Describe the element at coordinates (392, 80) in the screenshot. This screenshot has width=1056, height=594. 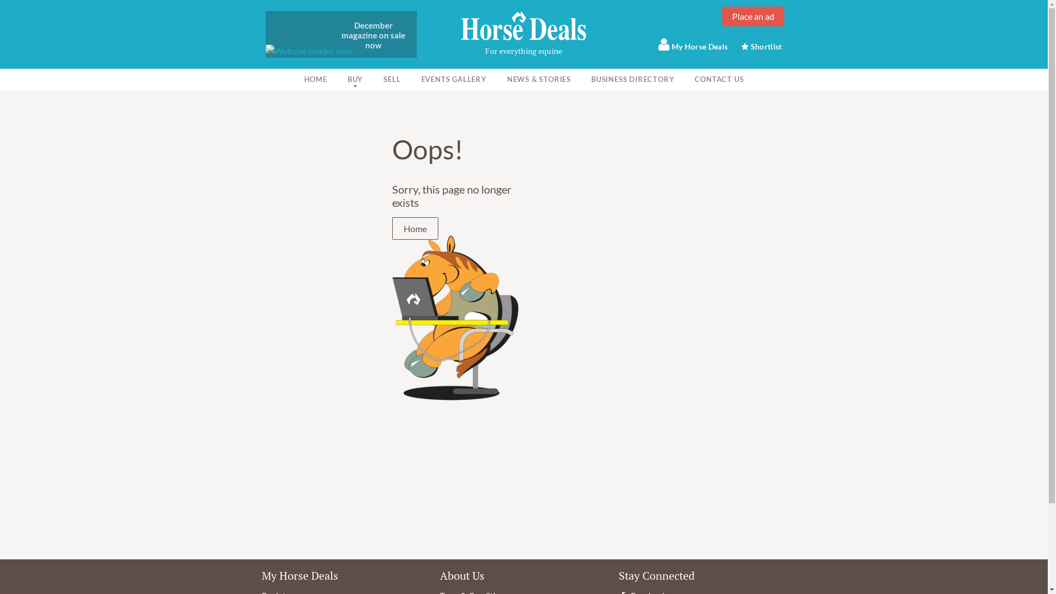
I see `SELL` at that location.